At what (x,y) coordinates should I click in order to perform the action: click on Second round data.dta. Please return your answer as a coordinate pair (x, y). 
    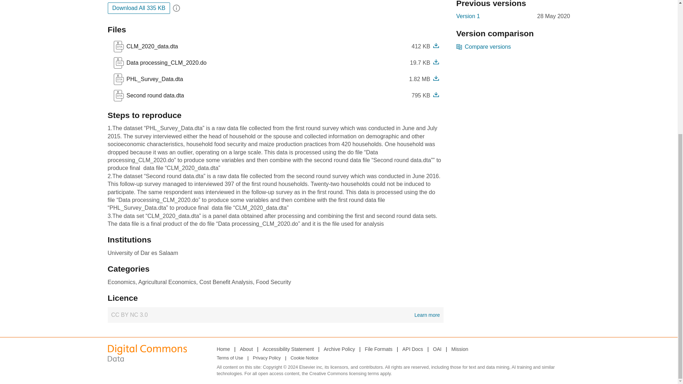
    Looking at the image, I should click on (483, 47).